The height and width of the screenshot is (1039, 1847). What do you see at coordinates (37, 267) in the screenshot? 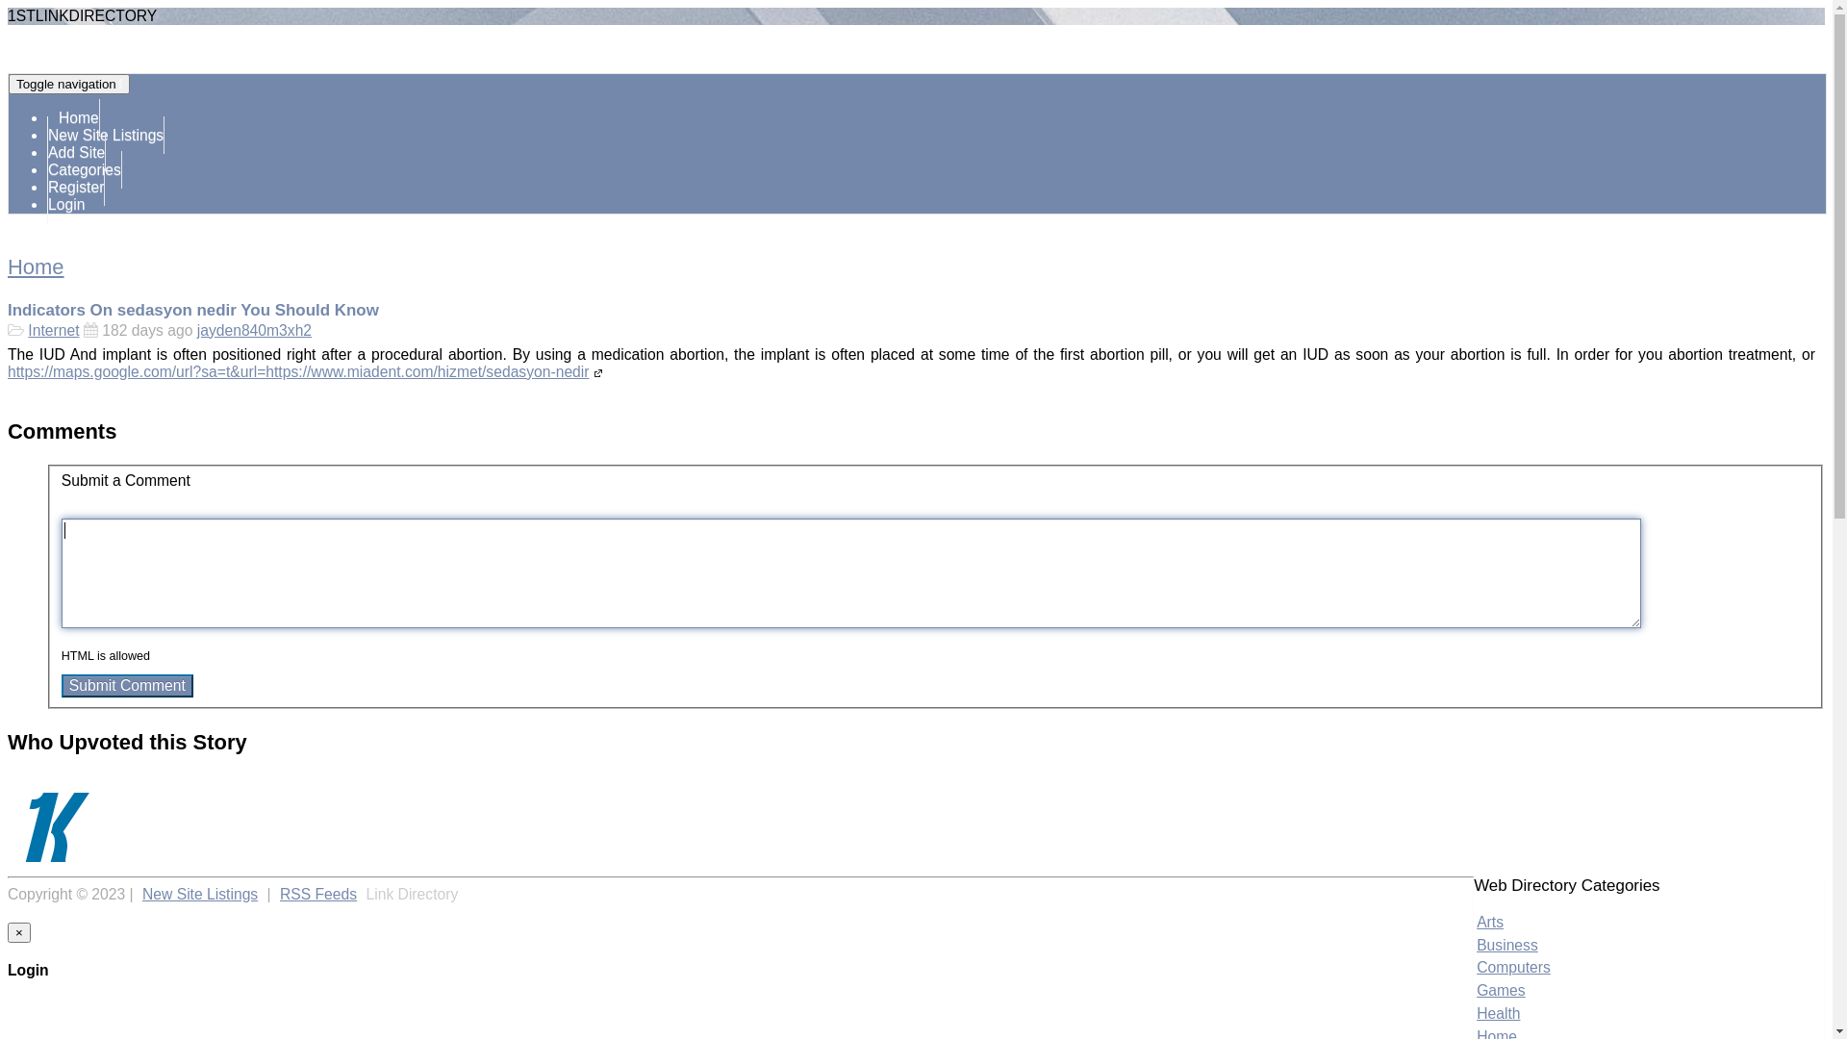
I see `Home` at bounding box center [37, 267].